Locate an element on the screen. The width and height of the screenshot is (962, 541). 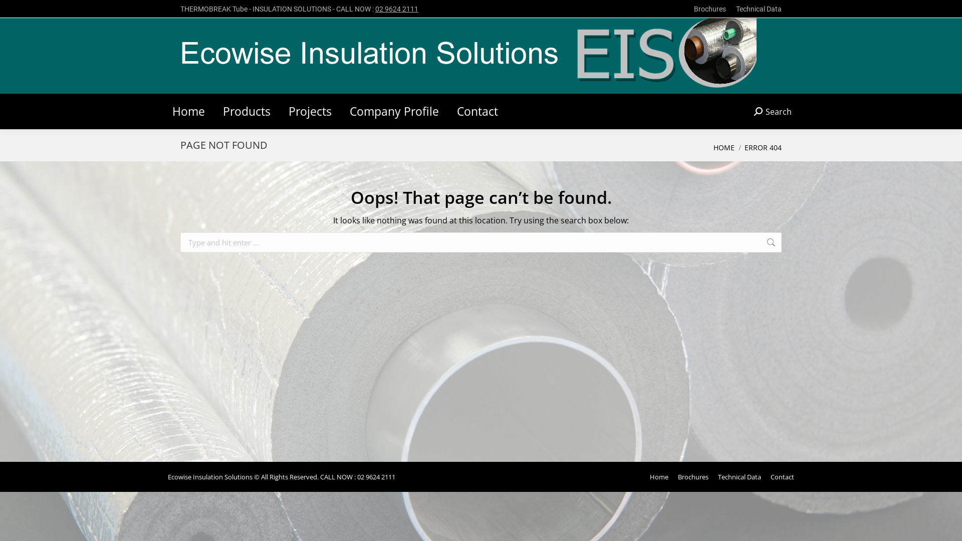
Products is located at coordinates (247, 111).